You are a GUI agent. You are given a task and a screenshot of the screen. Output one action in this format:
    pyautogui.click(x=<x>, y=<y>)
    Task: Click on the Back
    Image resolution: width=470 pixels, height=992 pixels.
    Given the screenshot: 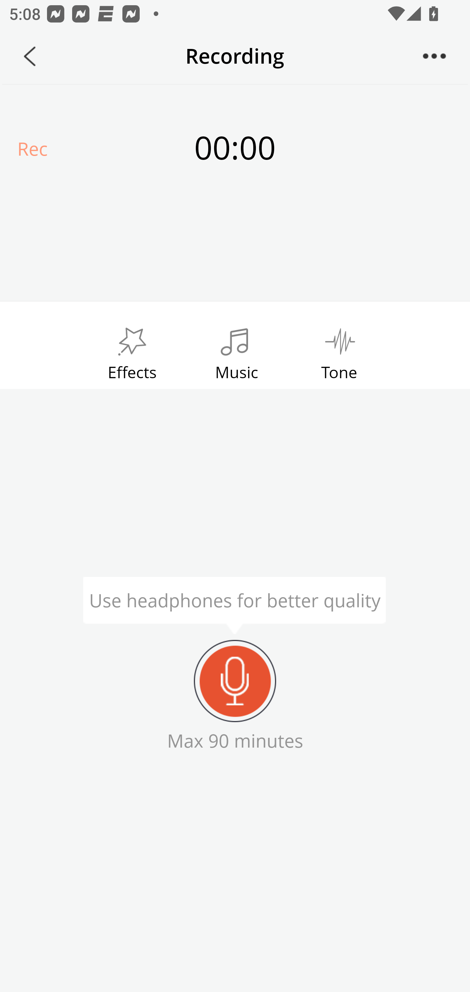 What is the action you would take?
    pyautogui.click(x=30, y=56)
    